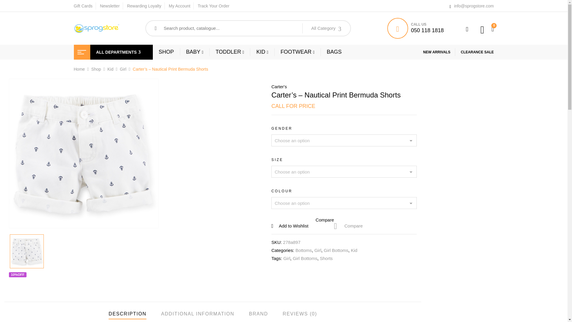  Describe the element at coordinates (179, 6) in the screenshot. I see `My Account` at that location.